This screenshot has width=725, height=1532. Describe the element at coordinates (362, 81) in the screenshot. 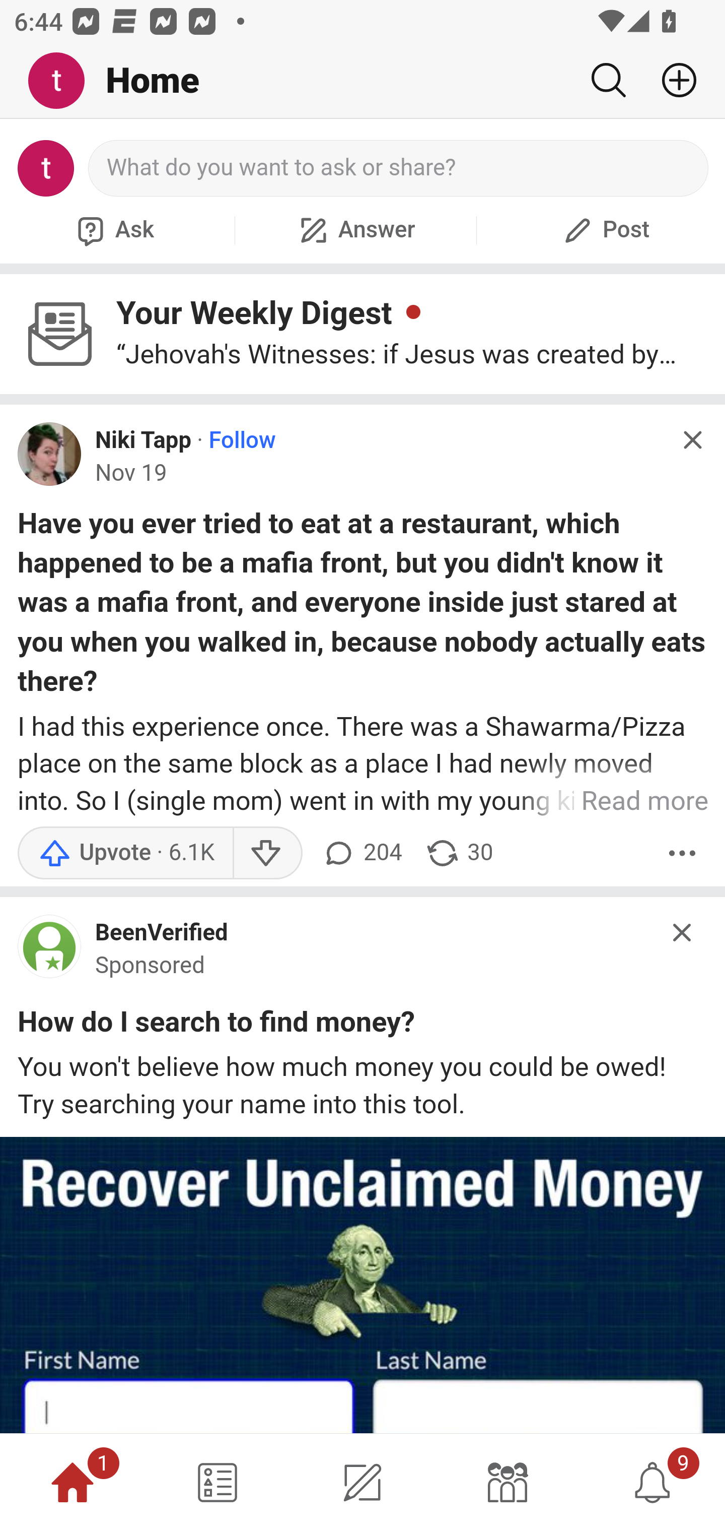

I see `Me Home Search Add` at that location.